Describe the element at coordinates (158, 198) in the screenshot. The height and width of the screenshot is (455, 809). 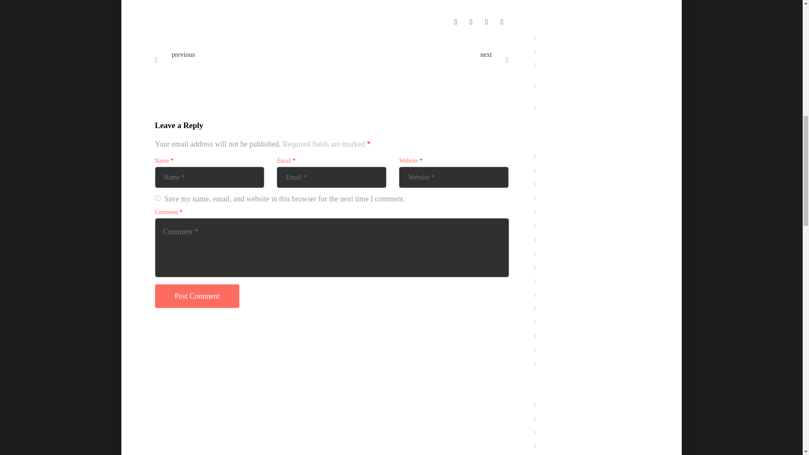
I see `yes` at that location.